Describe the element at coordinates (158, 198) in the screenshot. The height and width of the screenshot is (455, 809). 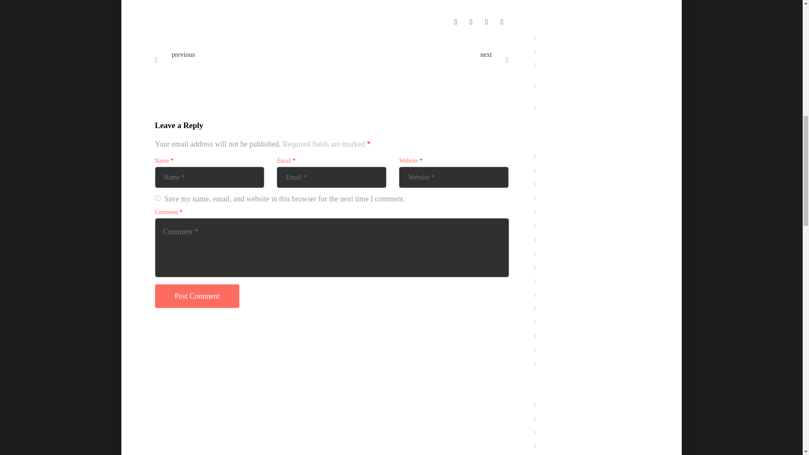
I see `yes` at that location.